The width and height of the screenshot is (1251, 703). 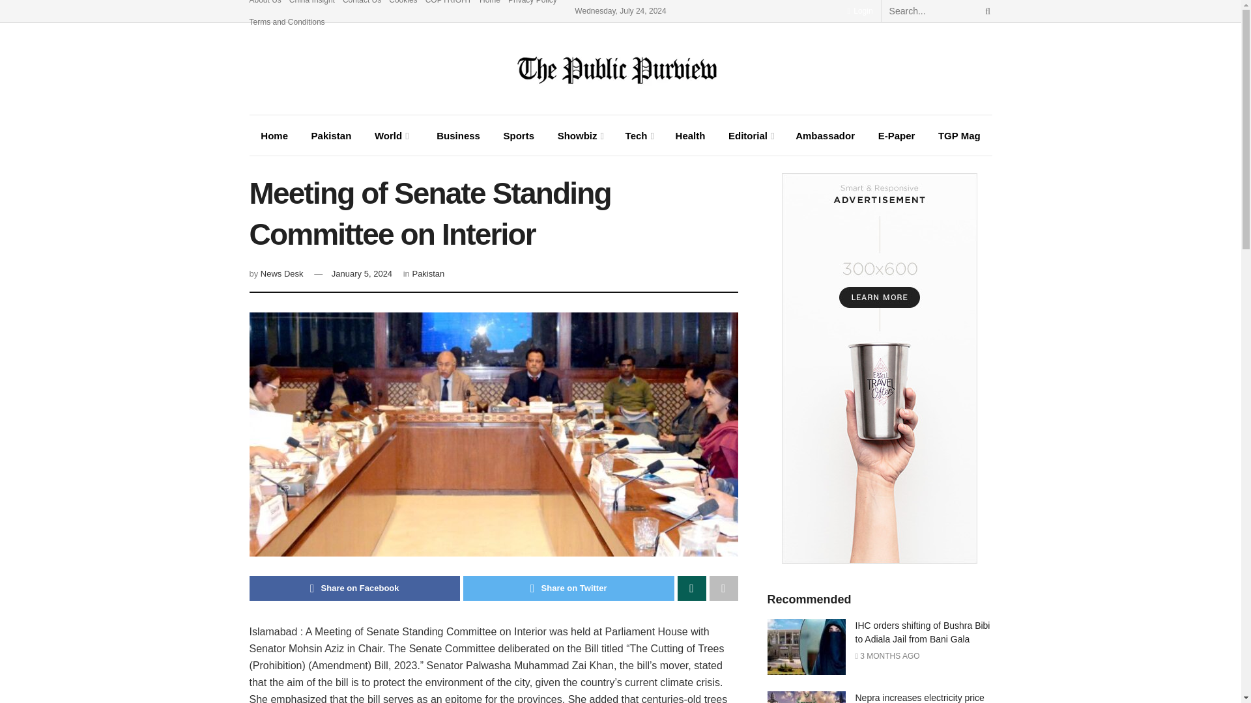 What do you see at coordinates (490, 5) in the screenshot?
I see `Home` at bounding box center [490, 5].